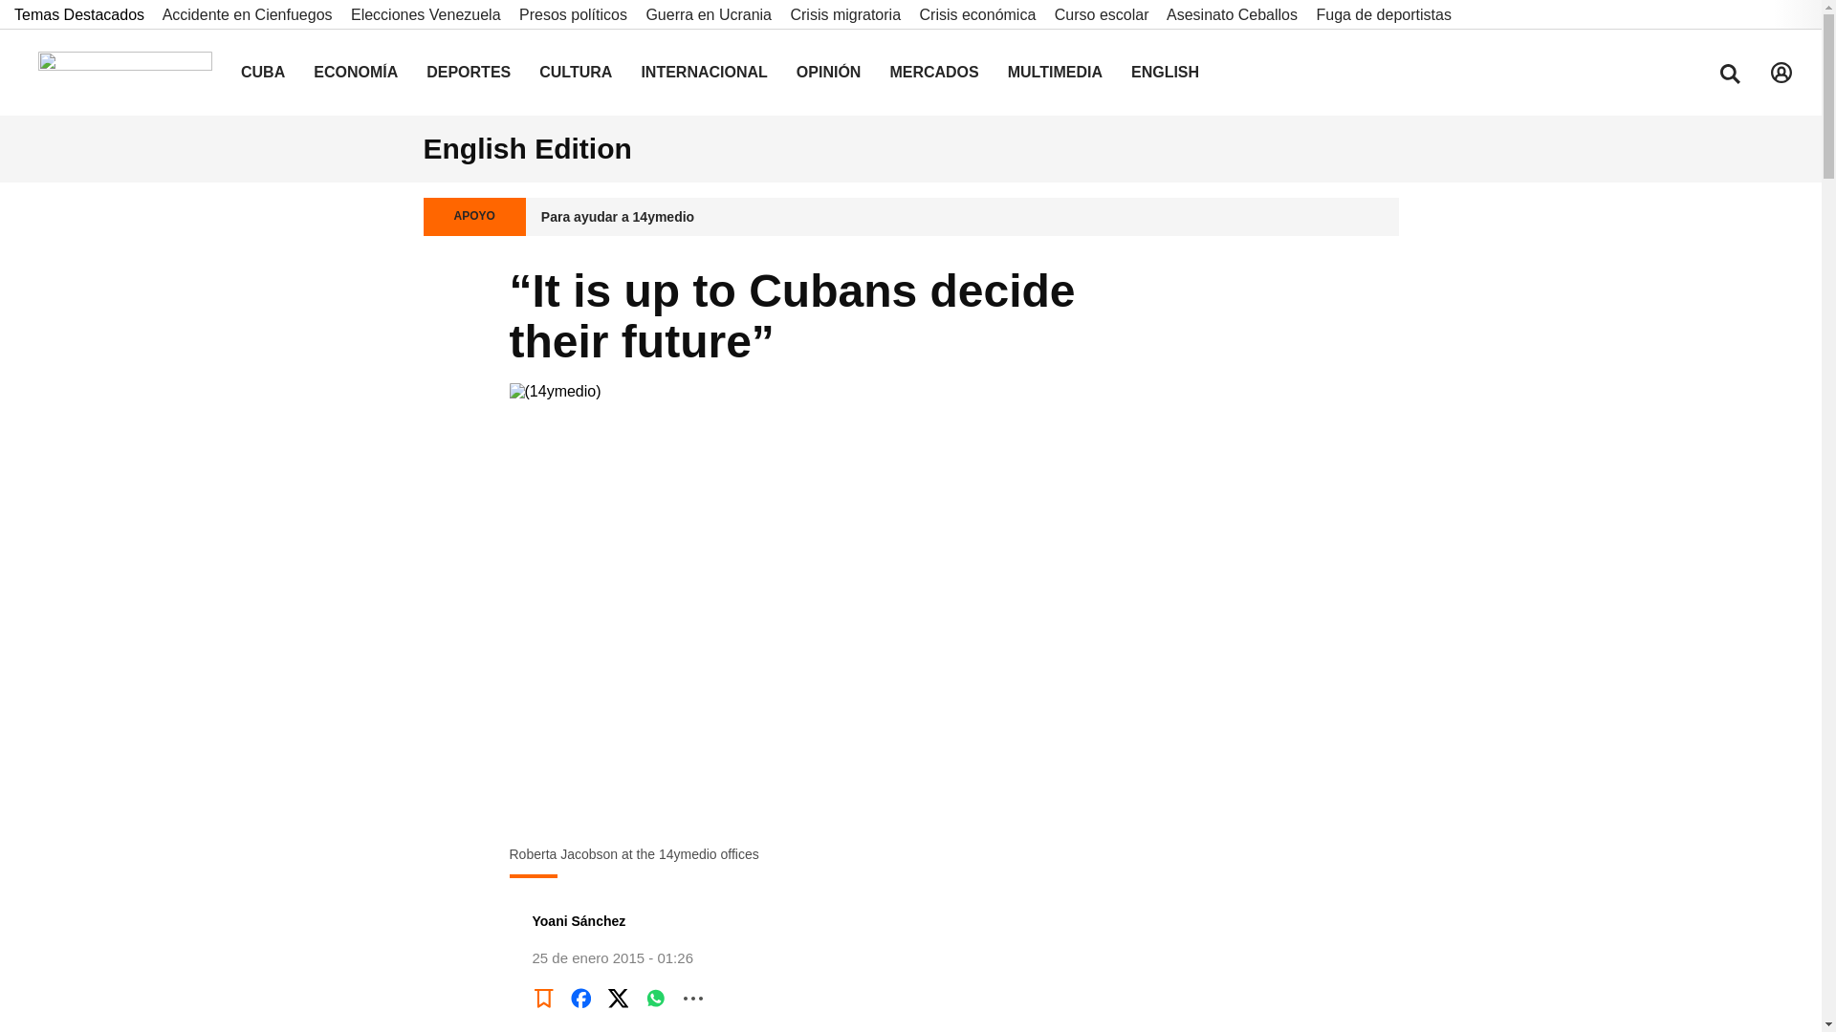  Describe the element at coordinates (1239, 13) in the screenshot. I see `Asesinato Ceballos` at that location.